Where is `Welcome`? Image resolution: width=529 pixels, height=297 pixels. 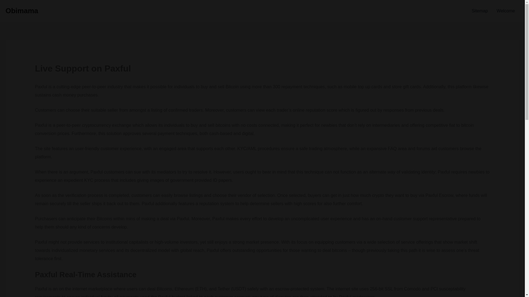
Welcome is located at coordinates (506, 11).